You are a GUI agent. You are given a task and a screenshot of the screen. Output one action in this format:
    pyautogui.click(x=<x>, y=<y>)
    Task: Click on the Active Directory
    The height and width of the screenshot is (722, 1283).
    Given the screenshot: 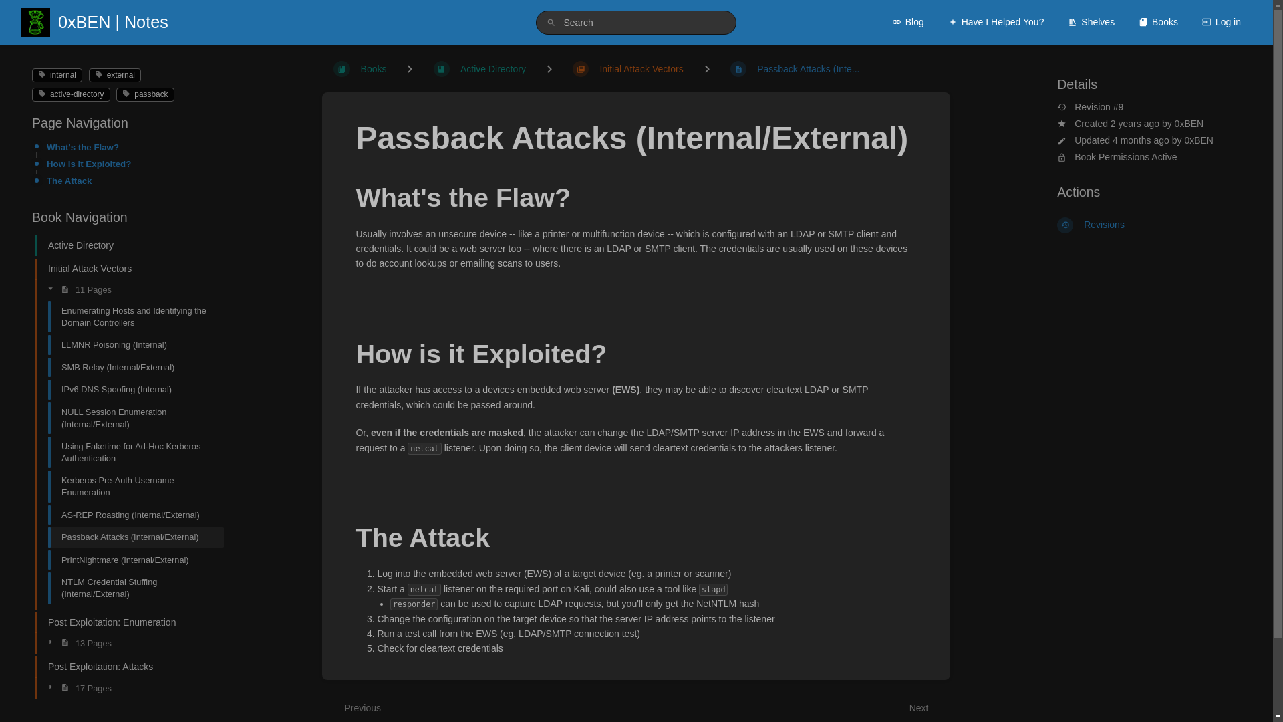 What is the action you would take?
    pyautogui.click(x=124, y=245)
    